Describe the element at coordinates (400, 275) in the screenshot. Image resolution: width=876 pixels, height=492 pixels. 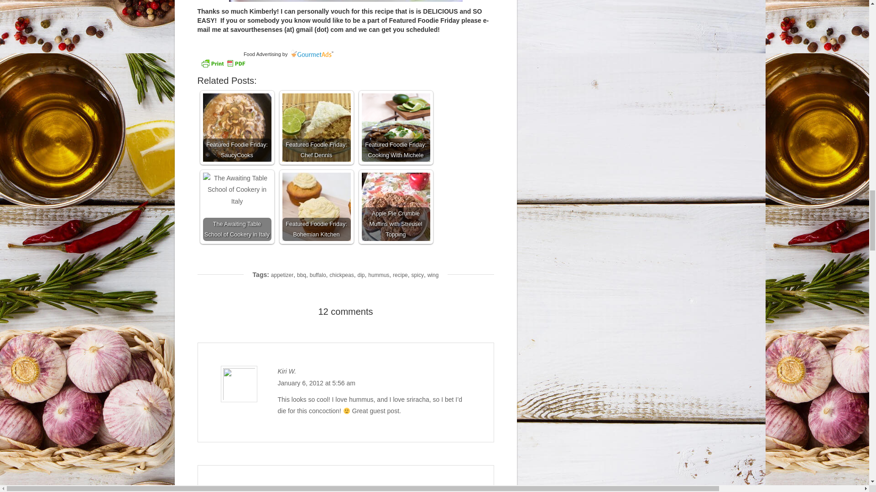
I see `recipe` at that location.